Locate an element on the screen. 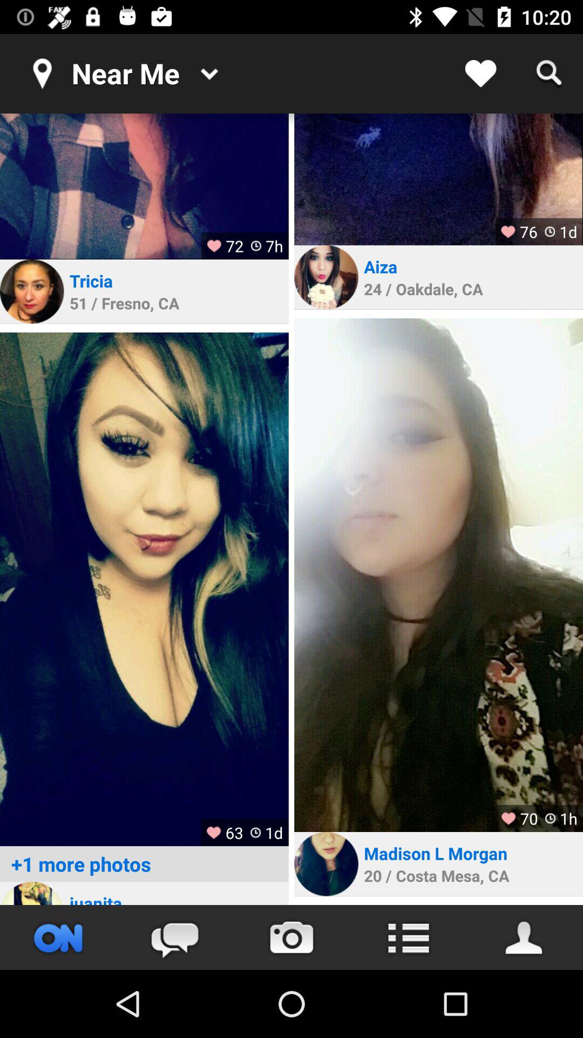 The image size is (583, 1038). go to profile is located at coordinates (438, 575).